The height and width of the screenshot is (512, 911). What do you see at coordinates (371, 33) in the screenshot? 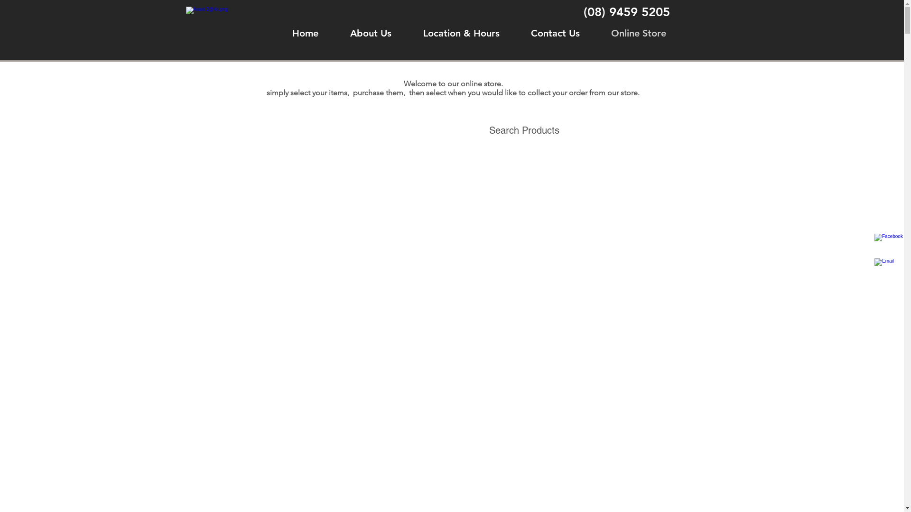
I see `About Us` at bounding box center [371, 33].